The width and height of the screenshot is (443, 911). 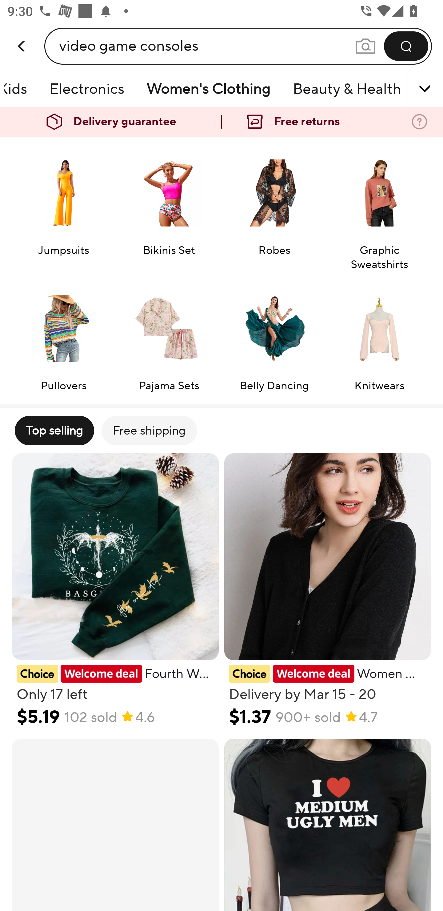 I want to click on Free shipping, so click(x=149, y=430).